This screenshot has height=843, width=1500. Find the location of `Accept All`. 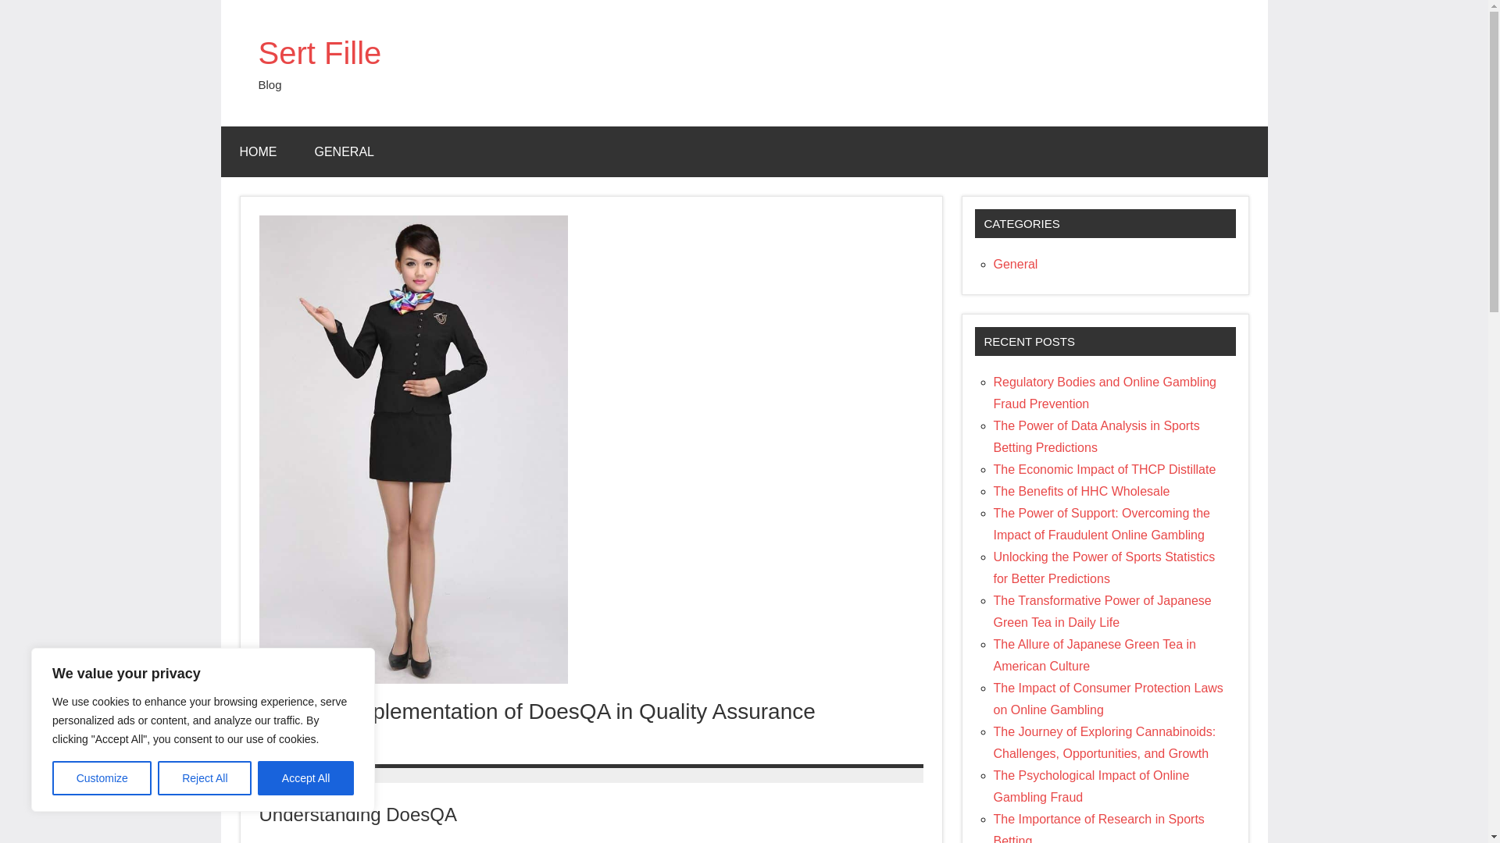

Accept All is located at coordinates (306, 778).